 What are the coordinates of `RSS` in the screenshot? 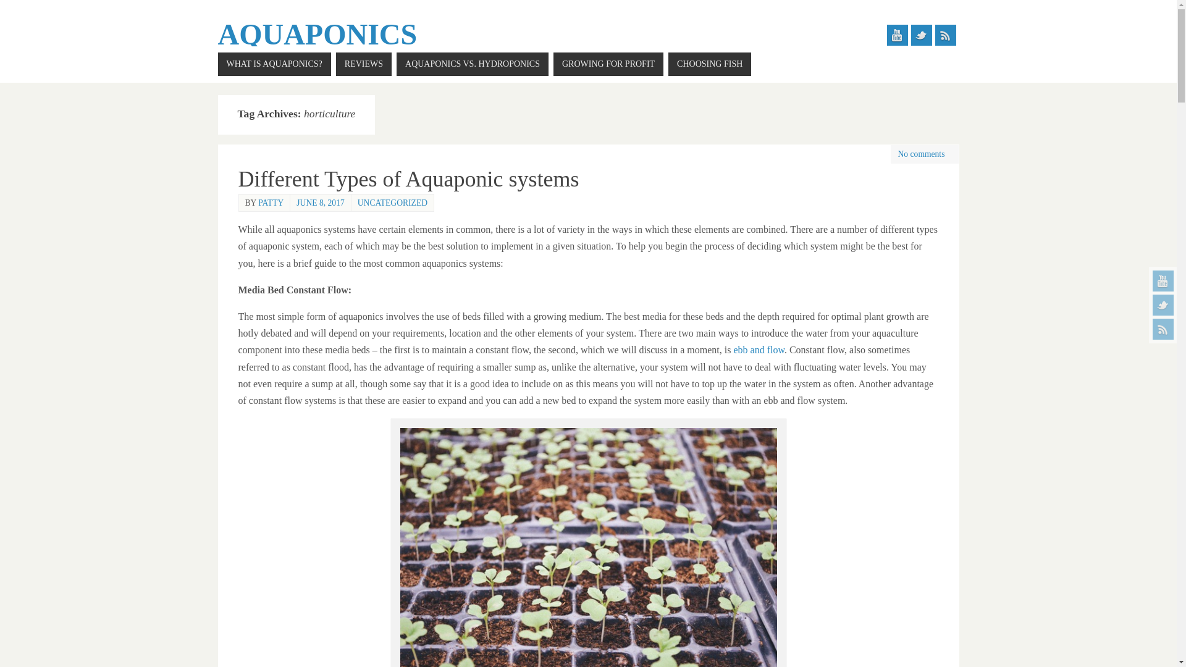 It's located at (945, 35).